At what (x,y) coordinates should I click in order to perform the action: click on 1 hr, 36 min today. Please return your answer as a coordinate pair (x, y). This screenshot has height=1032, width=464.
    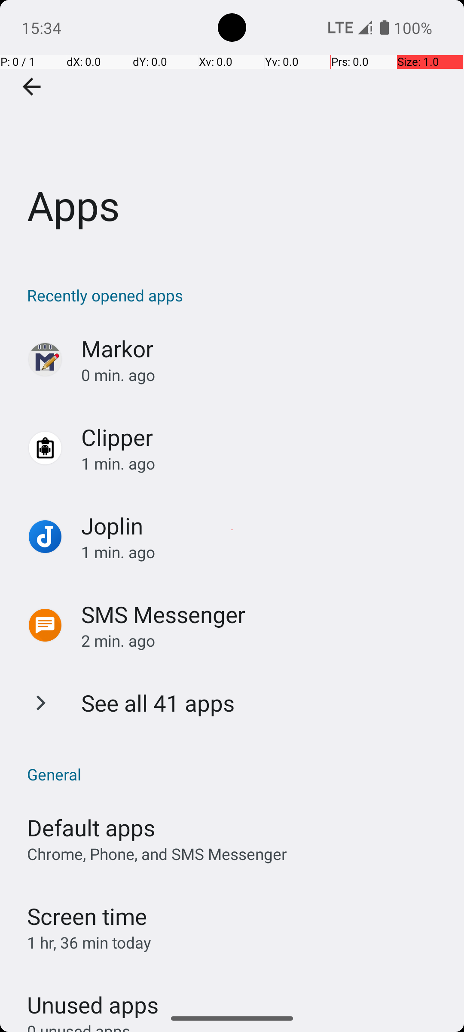
    Looking at the image, I should click on (89, 943).